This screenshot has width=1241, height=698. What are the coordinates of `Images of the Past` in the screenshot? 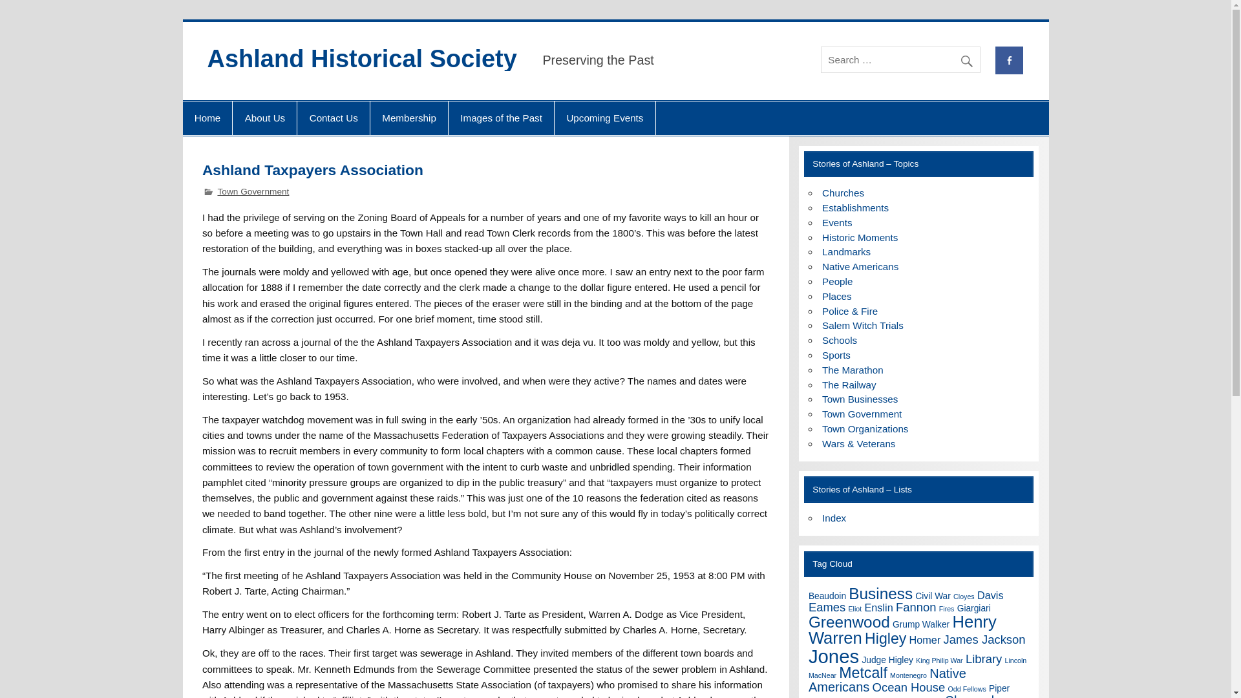 It's located at (500, 118).